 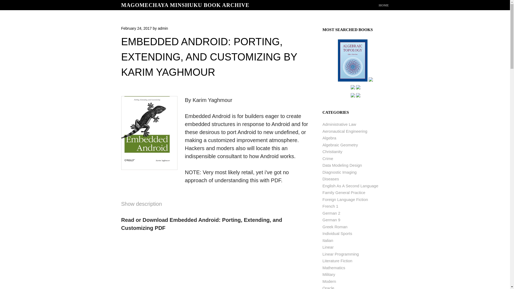 I want to click on MAGOMECHAYA MINSHUKU Book Archive, so click(x=185, y=5).